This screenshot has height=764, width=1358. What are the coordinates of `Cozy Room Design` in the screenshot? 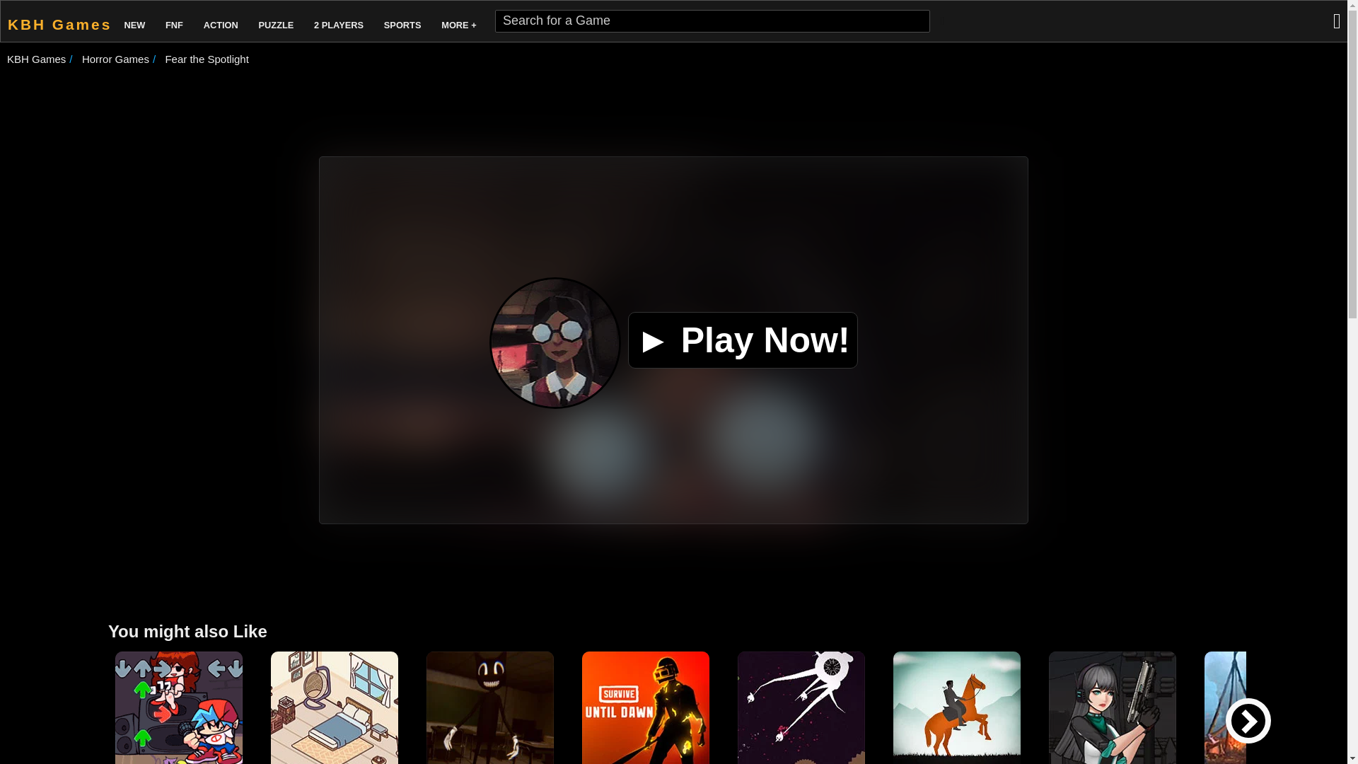 It's located at (334, 707).